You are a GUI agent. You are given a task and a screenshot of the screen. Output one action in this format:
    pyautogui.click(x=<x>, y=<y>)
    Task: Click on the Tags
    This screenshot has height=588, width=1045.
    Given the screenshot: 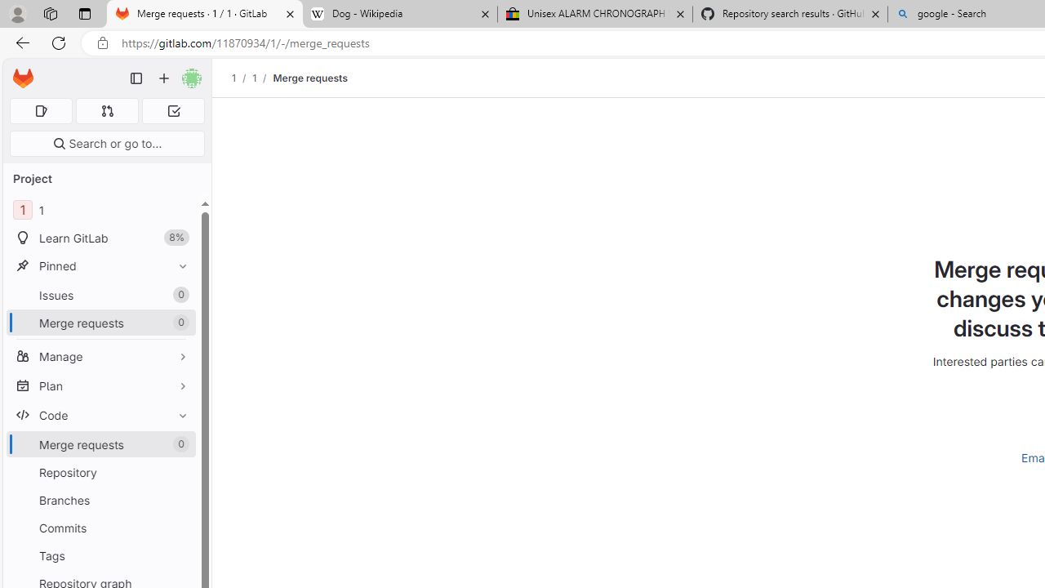 What is the action you would take?
    pyautogui.click(x=101, y=555)
    